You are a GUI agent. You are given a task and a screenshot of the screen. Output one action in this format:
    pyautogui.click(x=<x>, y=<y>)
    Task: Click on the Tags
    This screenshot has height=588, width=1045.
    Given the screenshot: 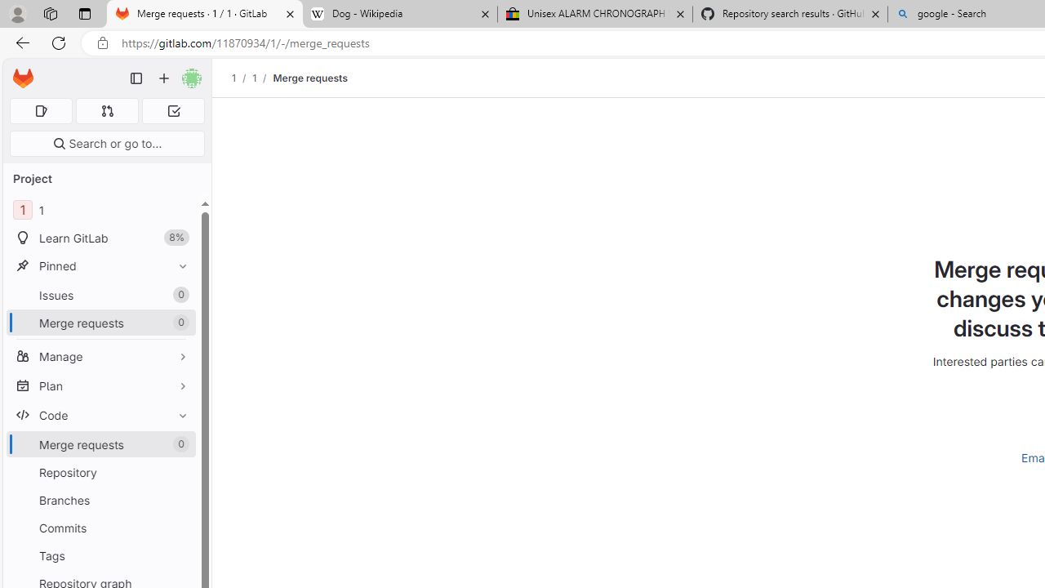 What is the action you would take?
    pyautogui.click(x=101, y=555)
    